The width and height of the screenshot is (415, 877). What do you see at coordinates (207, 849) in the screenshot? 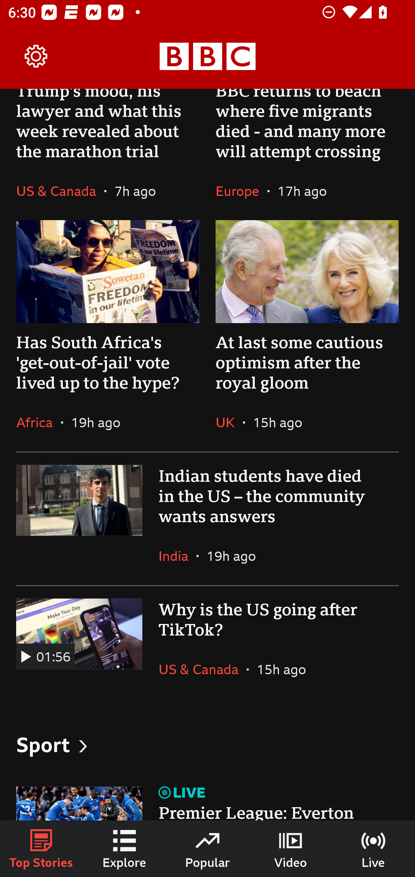
I see `Popular` at bounding box center [207, 849].